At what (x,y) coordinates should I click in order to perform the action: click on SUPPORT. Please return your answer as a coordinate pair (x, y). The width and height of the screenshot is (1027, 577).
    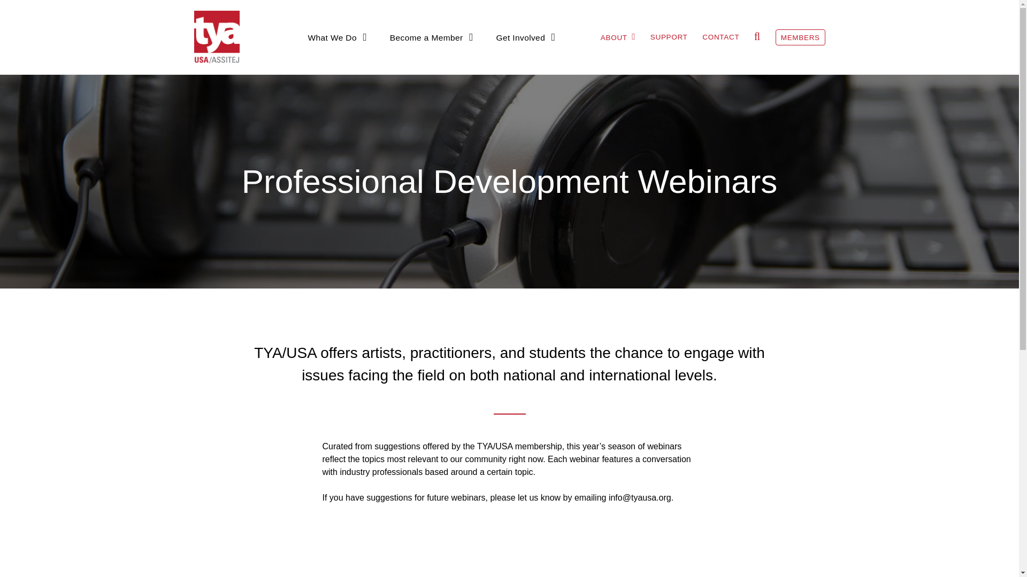
    Looking at the image, I should click on (669, 37).